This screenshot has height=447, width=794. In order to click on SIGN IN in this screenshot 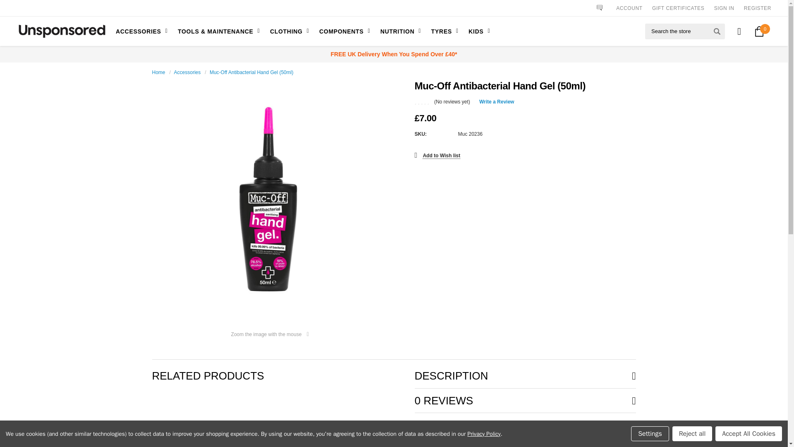, I will do `click(724, 8)`.